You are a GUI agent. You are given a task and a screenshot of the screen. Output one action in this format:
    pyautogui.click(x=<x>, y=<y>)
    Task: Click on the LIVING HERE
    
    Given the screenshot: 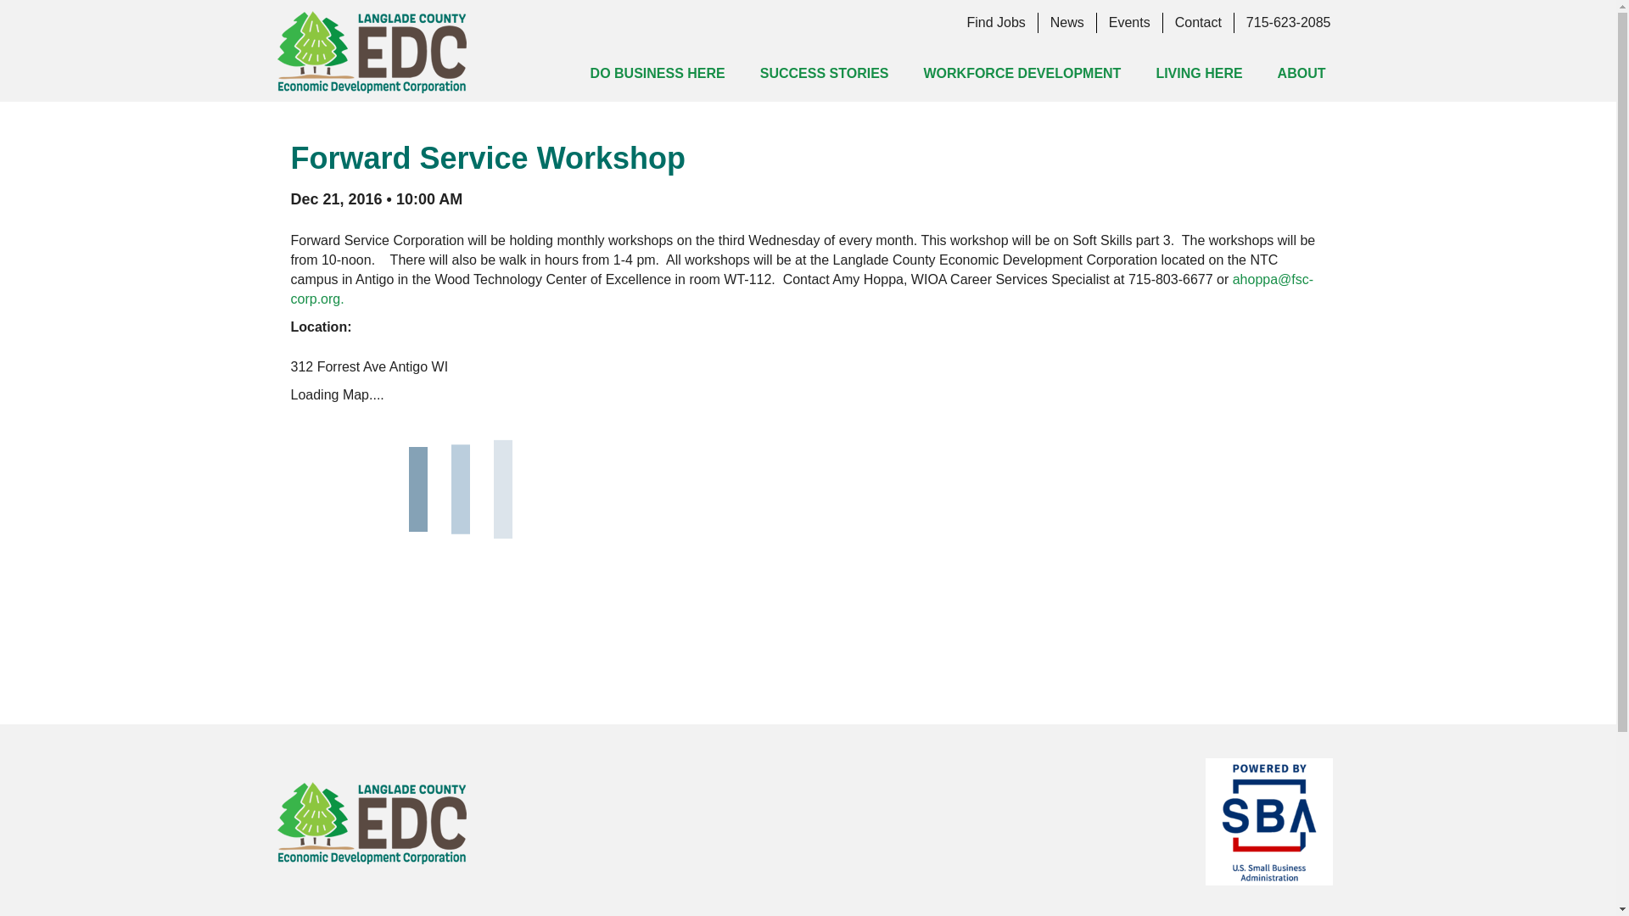 What is the action you would take?
    pyautogui.click(x=1199, y=73)
    